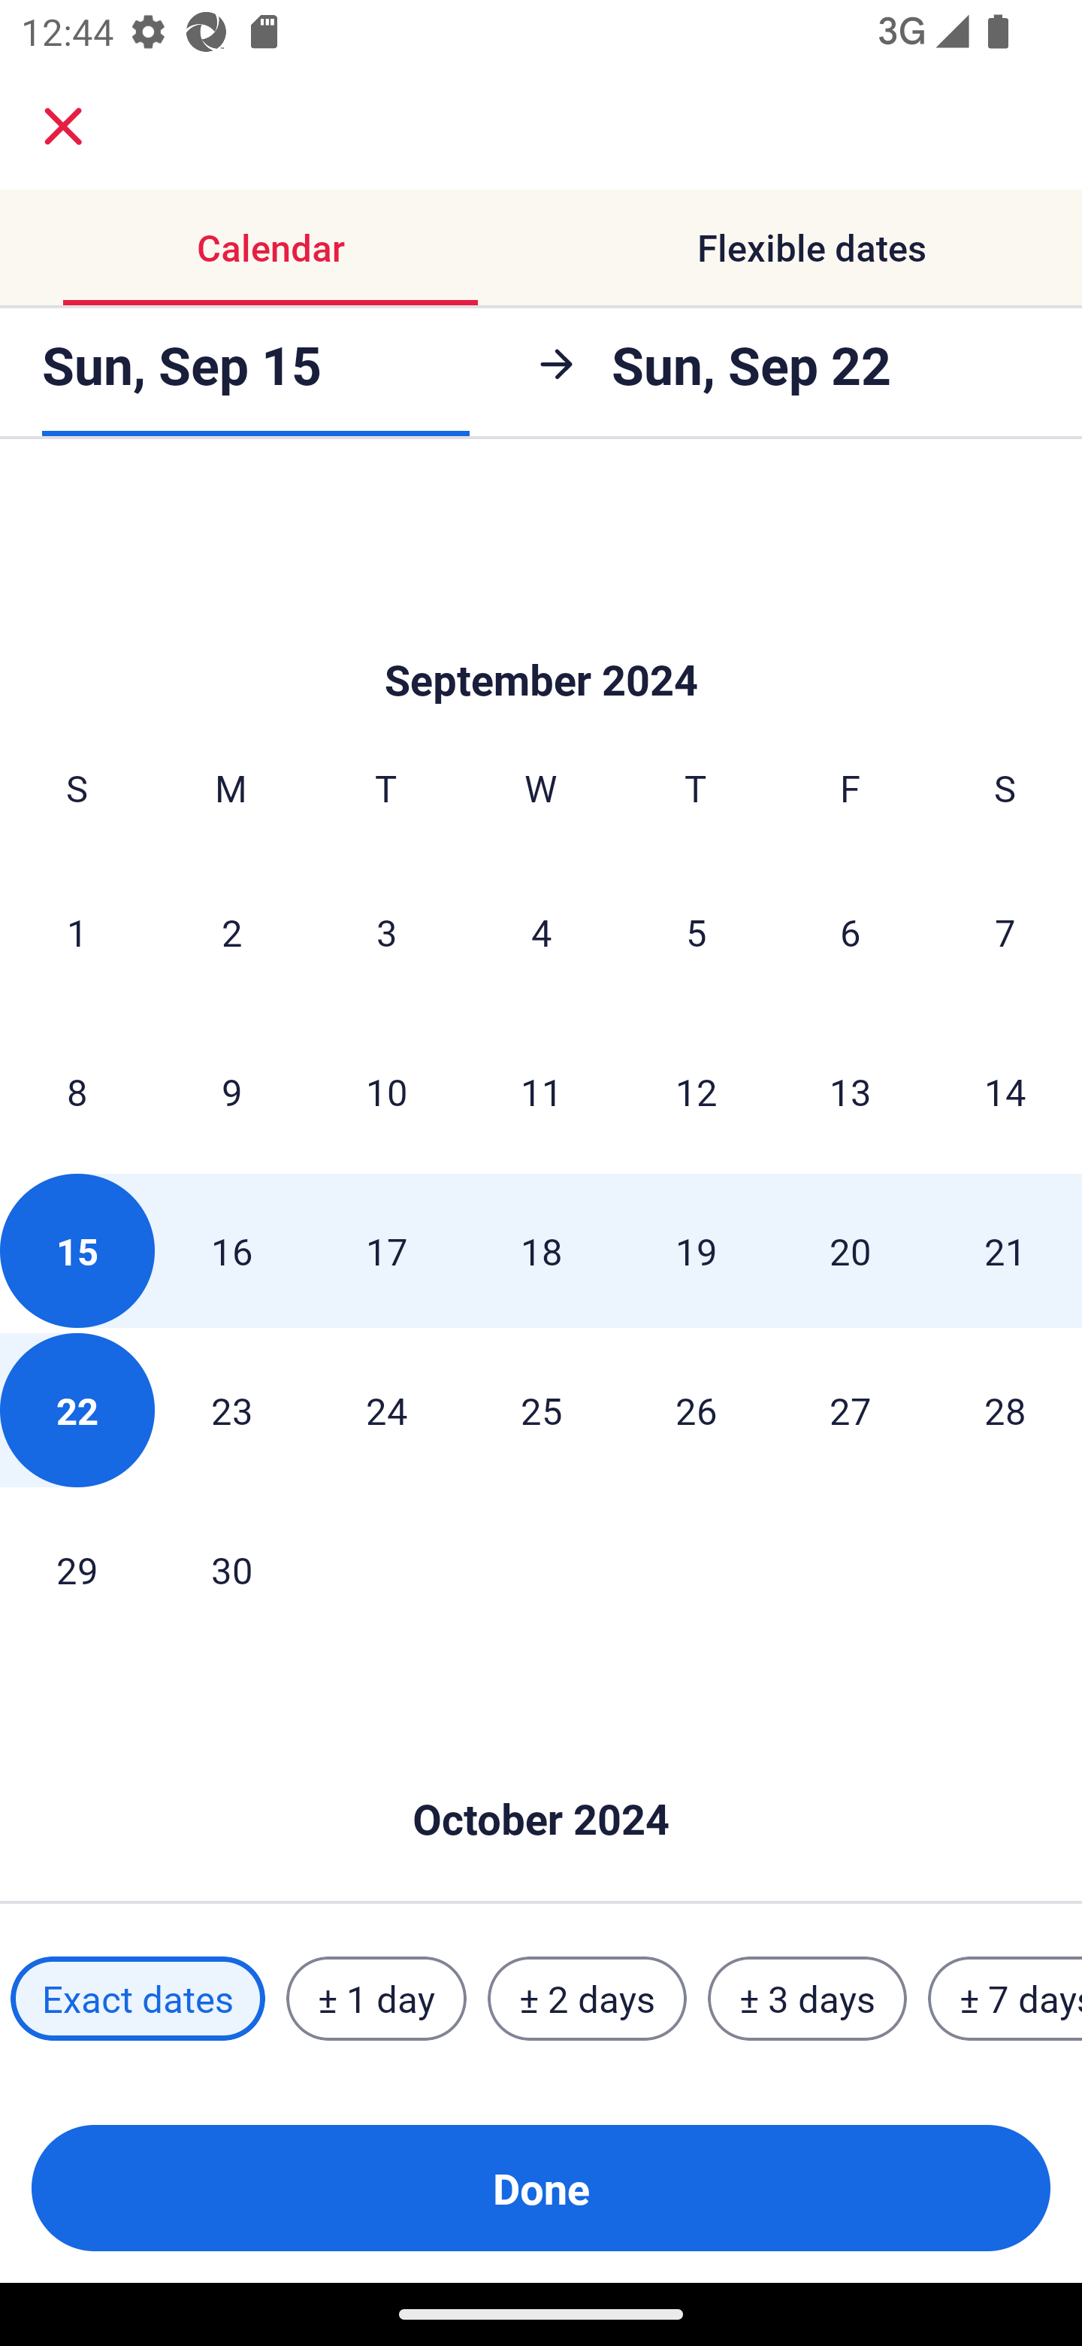 The height and width of the screenshot is (2346, 1082). What do you see at coordinates (851, 1090) in the screenshot?
I see `13 Friday, September 13, 2024` at bounding box center [851, 1090].